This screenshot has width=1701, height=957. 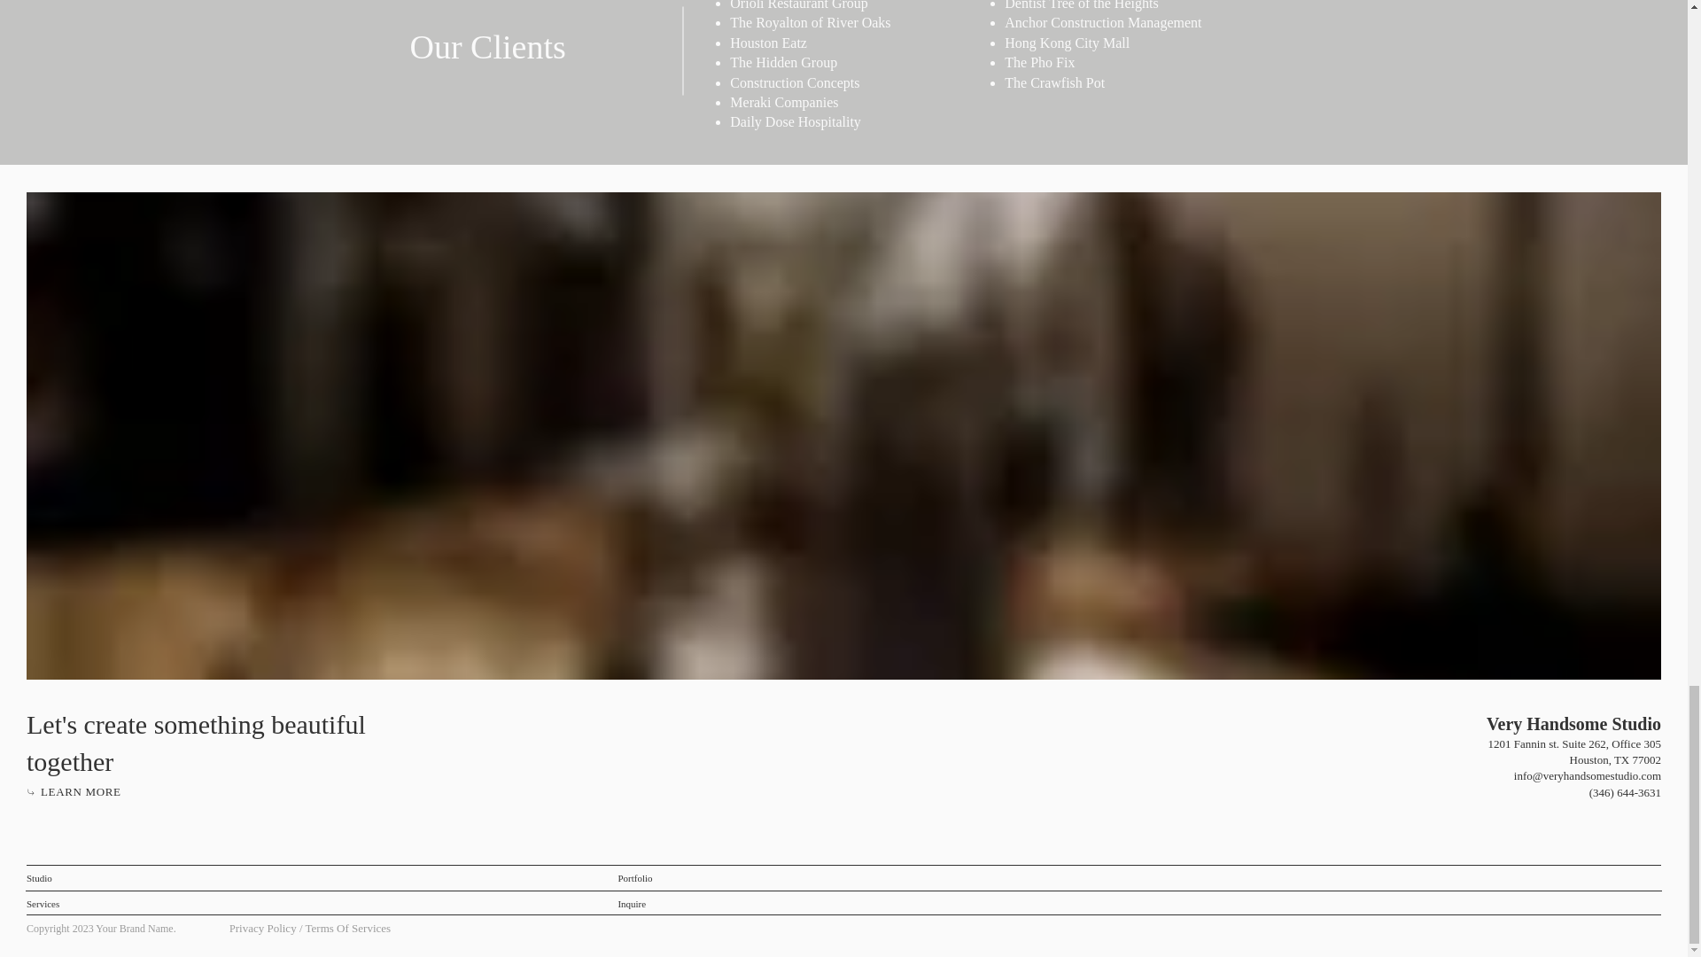 What do you see at coordinates (639, 877) in the screenshot?
I see `Portfolio` at bounding box center [639, 877].